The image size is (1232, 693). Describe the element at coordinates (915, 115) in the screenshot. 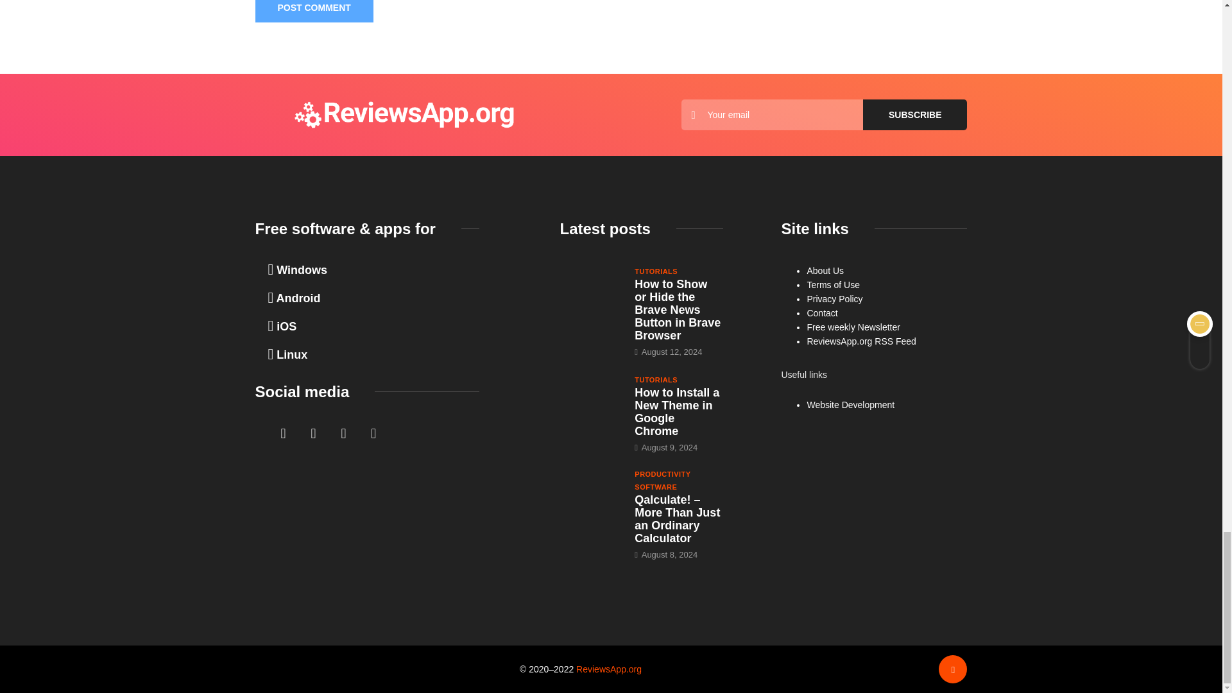

I see `Subscribe` at that location.